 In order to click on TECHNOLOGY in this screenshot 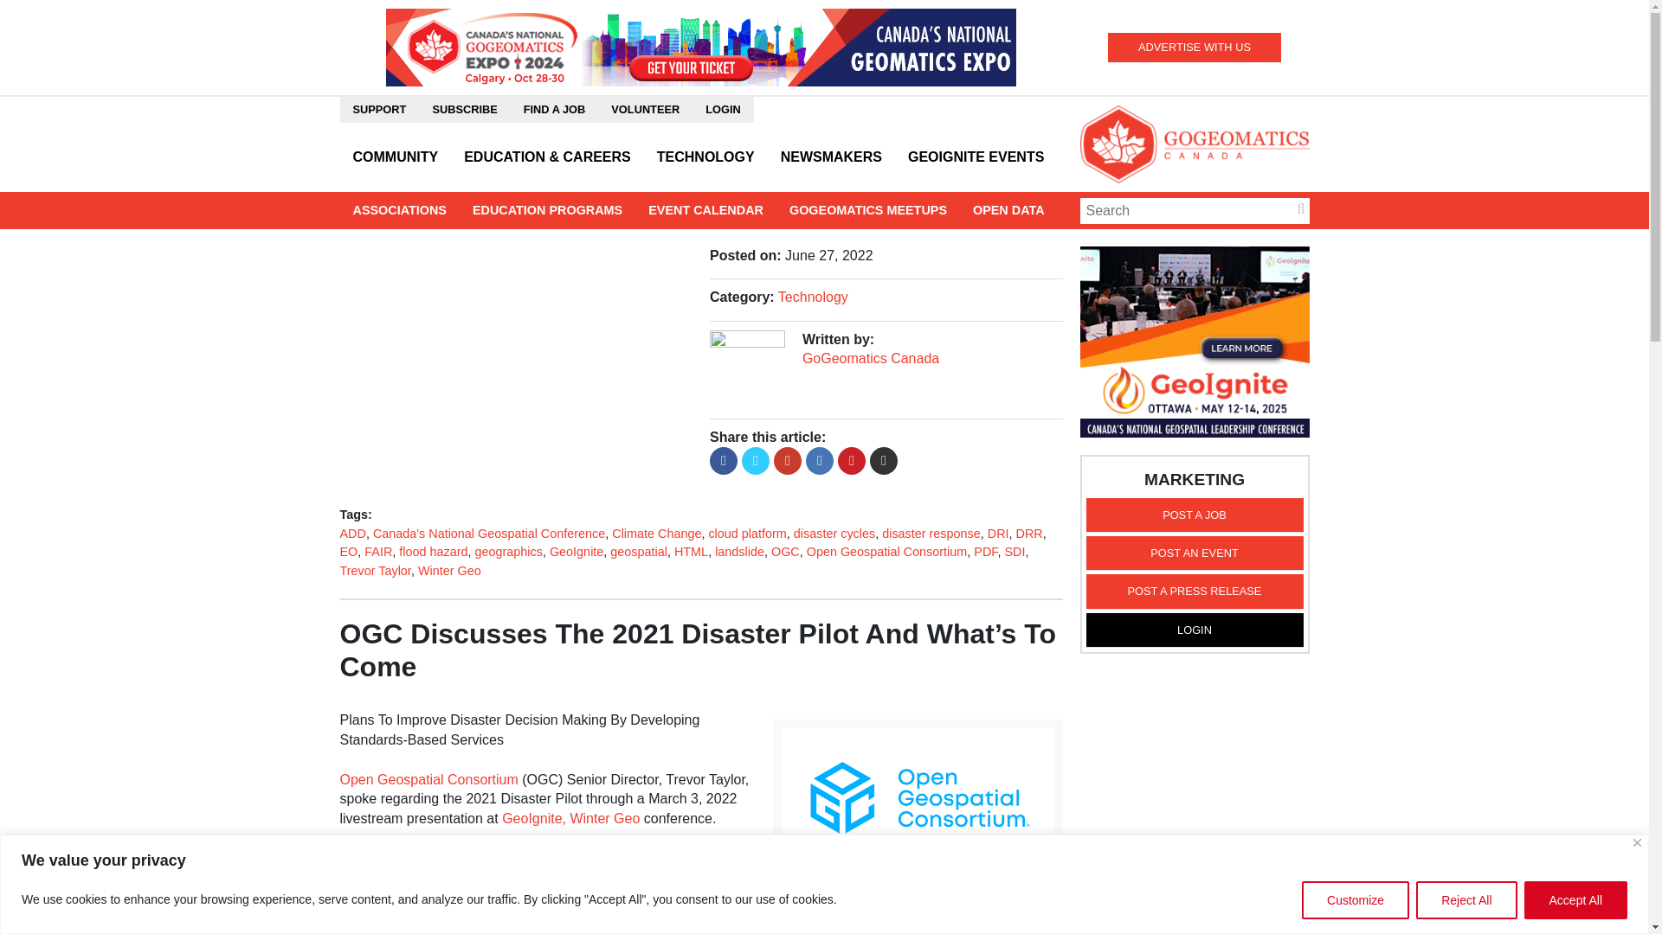, I will do `click(706, 157)`.